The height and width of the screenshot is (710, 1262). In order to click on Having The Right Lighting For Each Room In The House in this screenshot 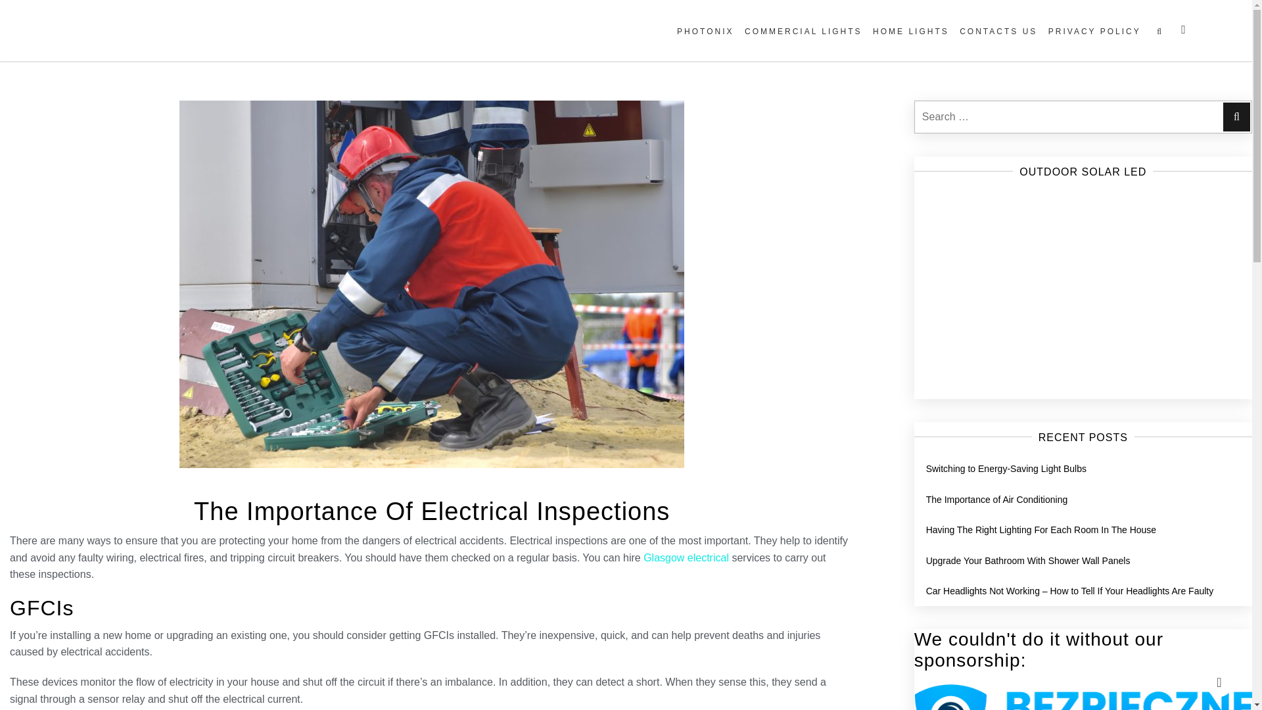, I will do `click(1041, 530)`.